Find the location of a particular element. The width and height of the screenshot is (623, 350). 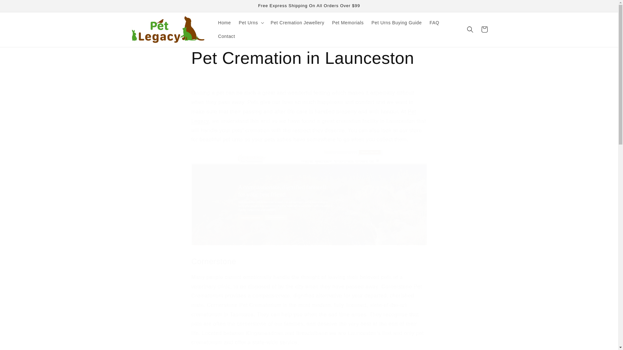

Pet Memorials is located at coordinates (348, 22).